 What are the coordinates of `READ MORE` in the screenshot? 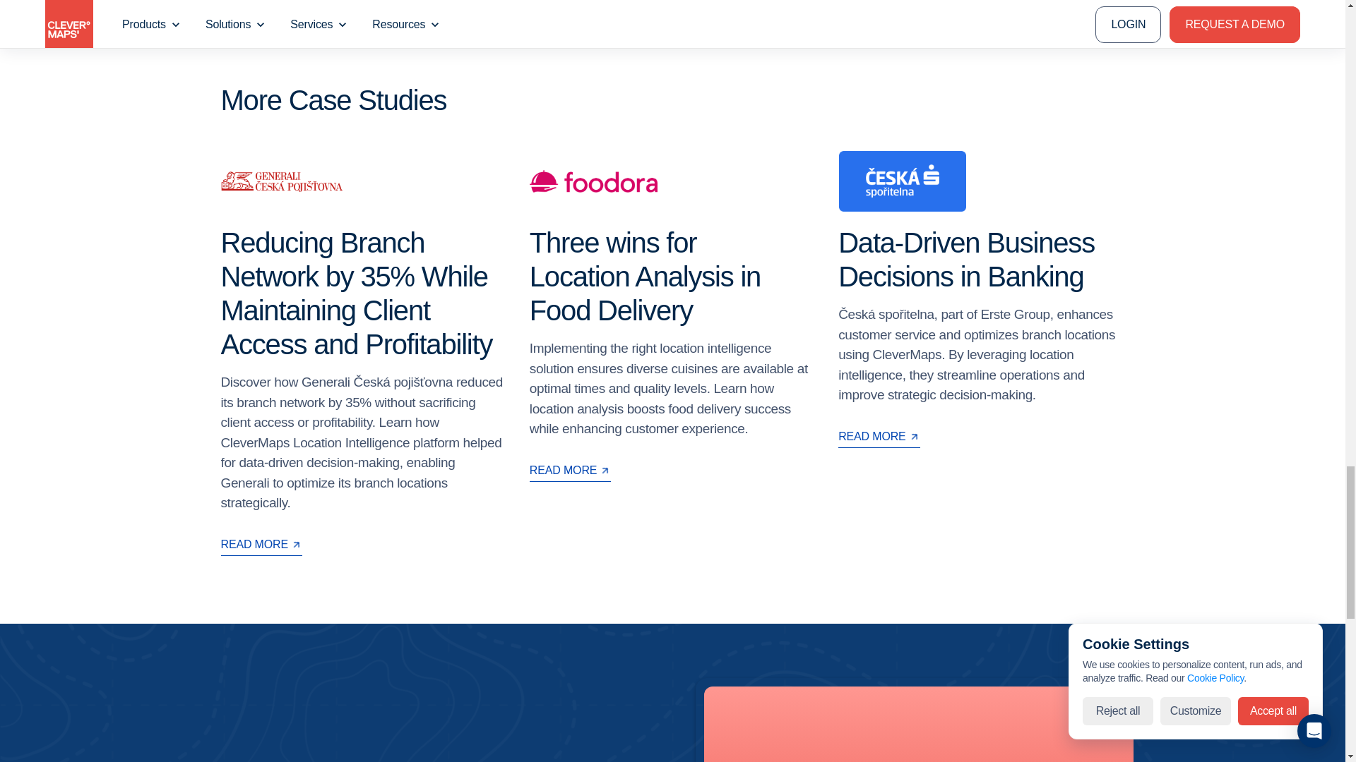 It's located at (879, 437).